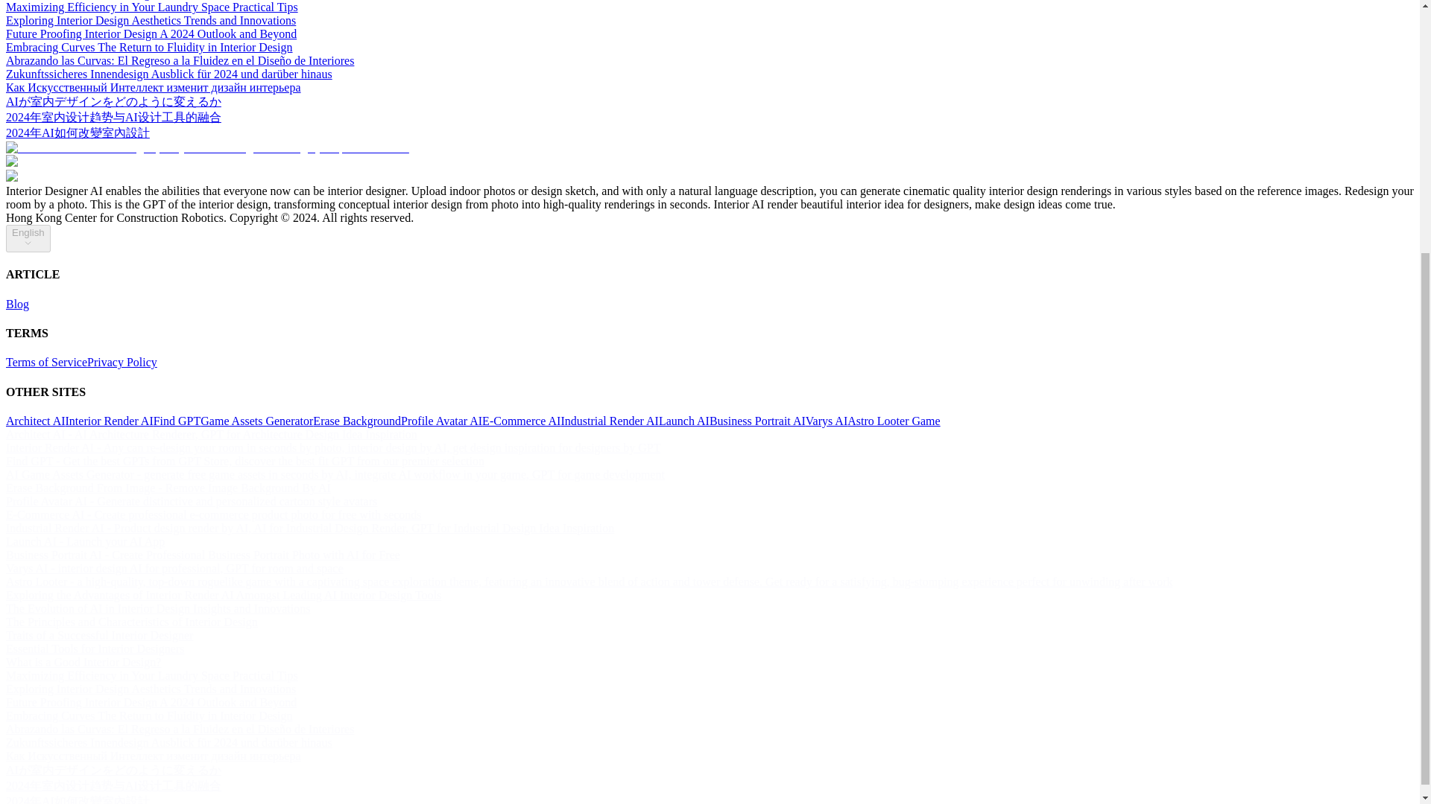 Image resolution: width=1431 pixels, height=804 pixels. Describe the element at coordinates (893, 421) in the screenshot. I see `Astro Looter Game` at that location.